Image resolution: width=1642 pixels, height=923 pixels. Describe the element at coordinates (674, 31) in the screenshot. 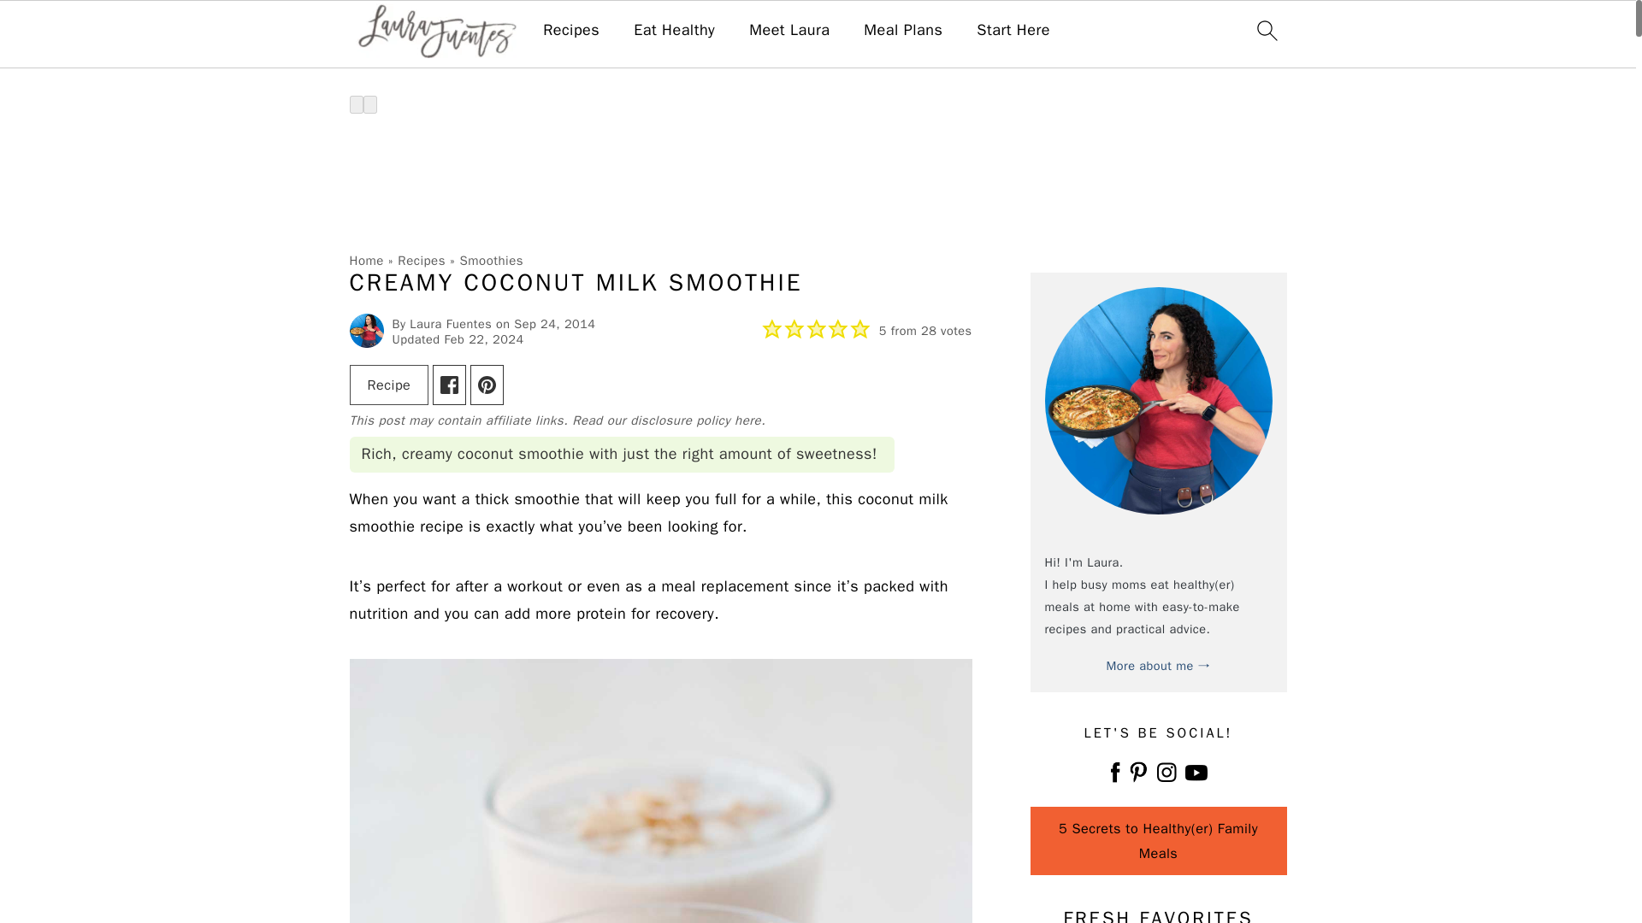

I see `Eat Healthy` at that location.